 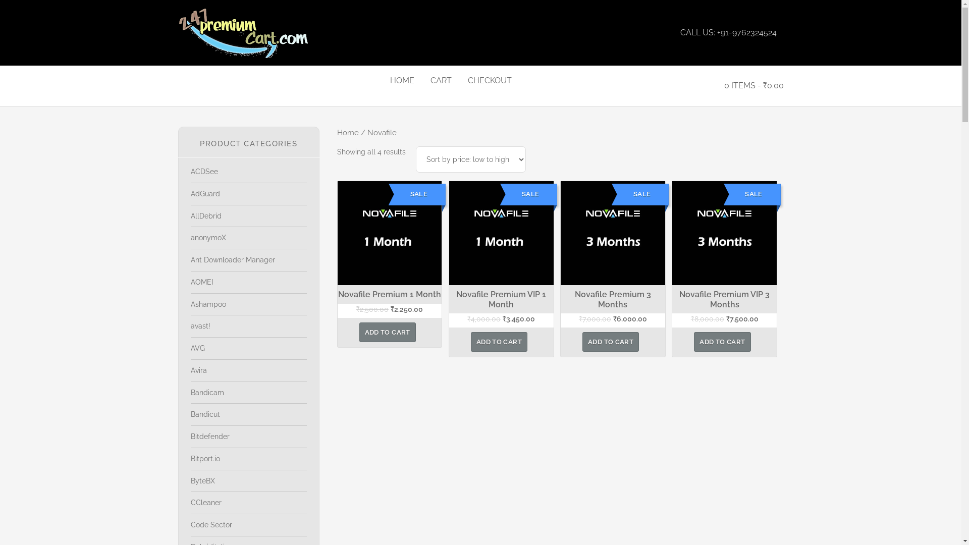 I want to click on Avira, so click(x=199, y=370).